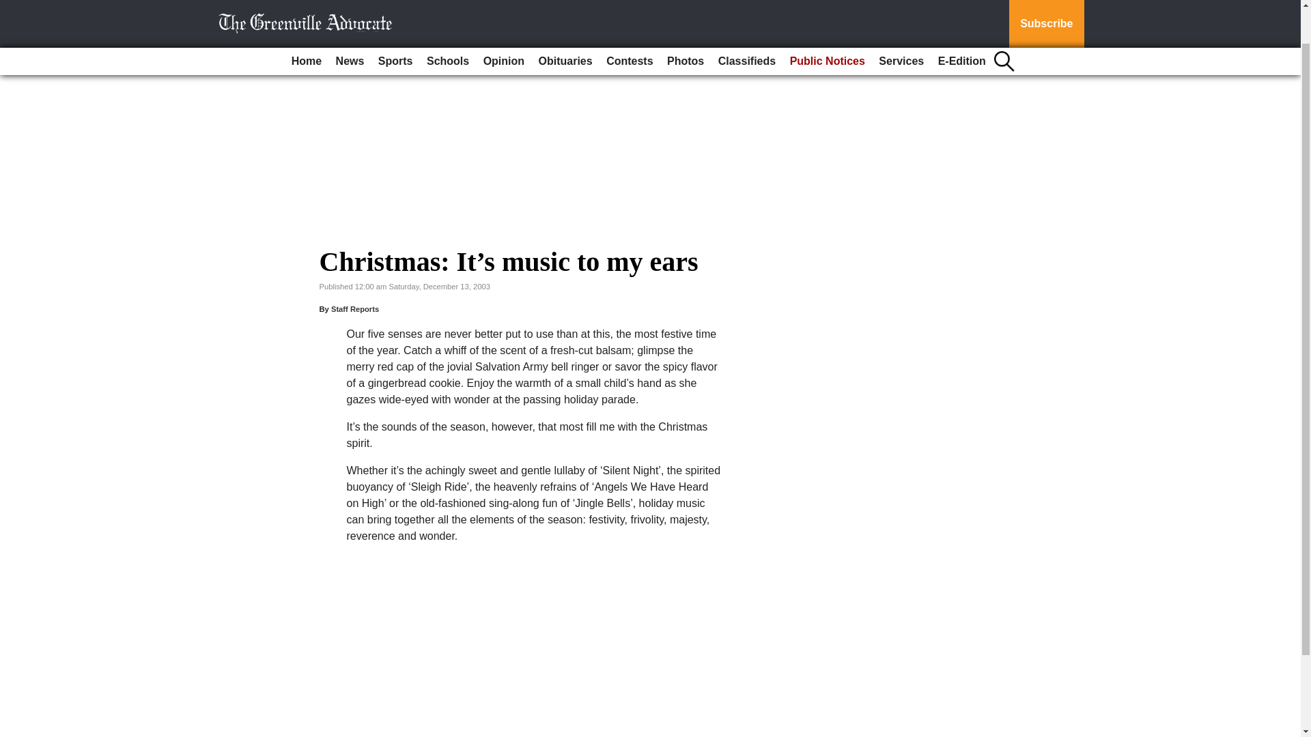  I want to click on Home, so click(306, 20).